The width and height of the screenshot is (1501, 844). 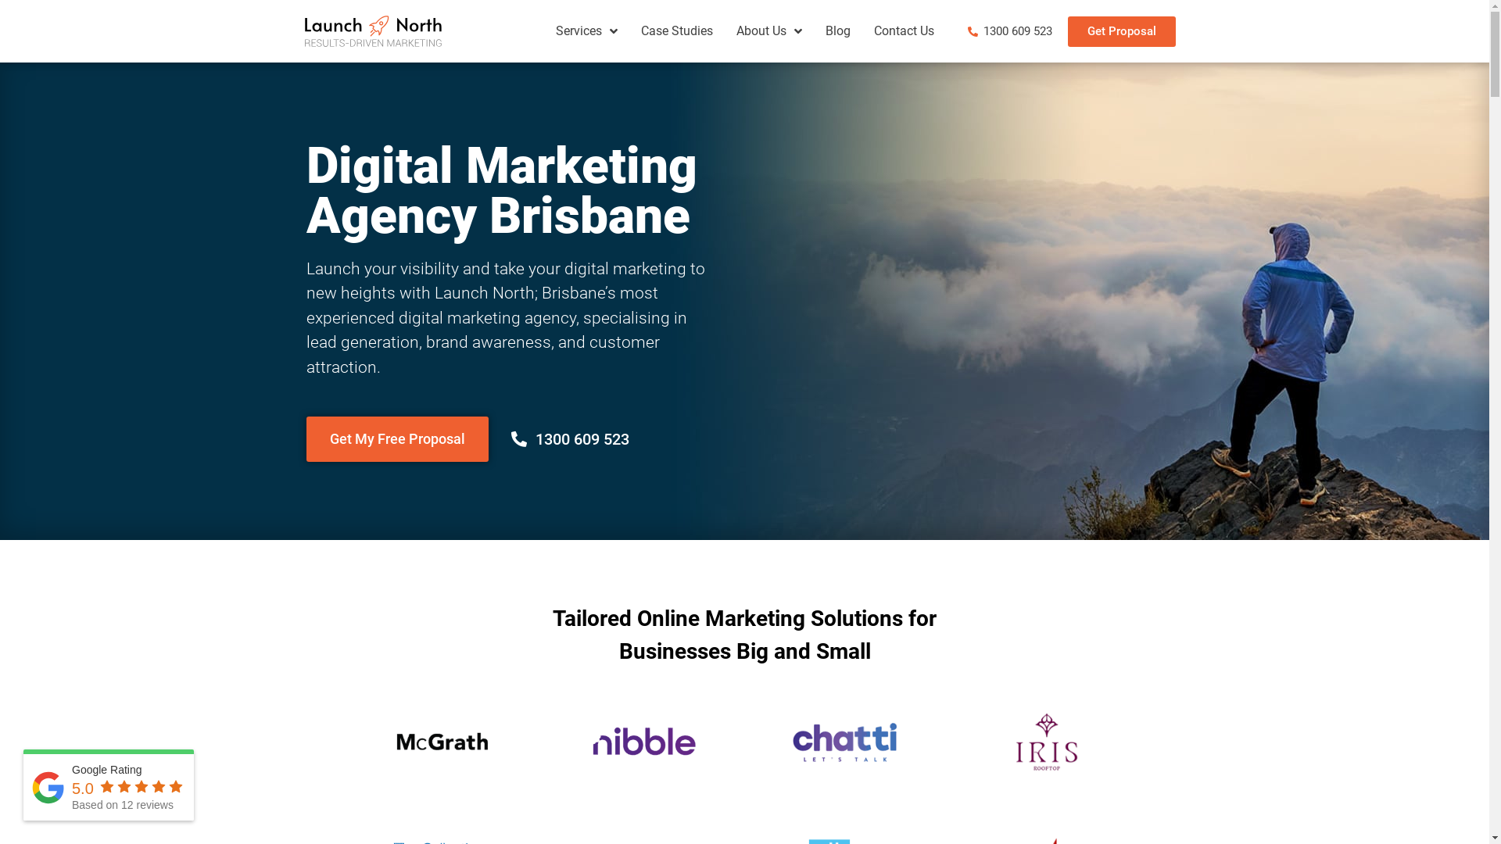 I want to click on Blog, so click(x=838, y=31).